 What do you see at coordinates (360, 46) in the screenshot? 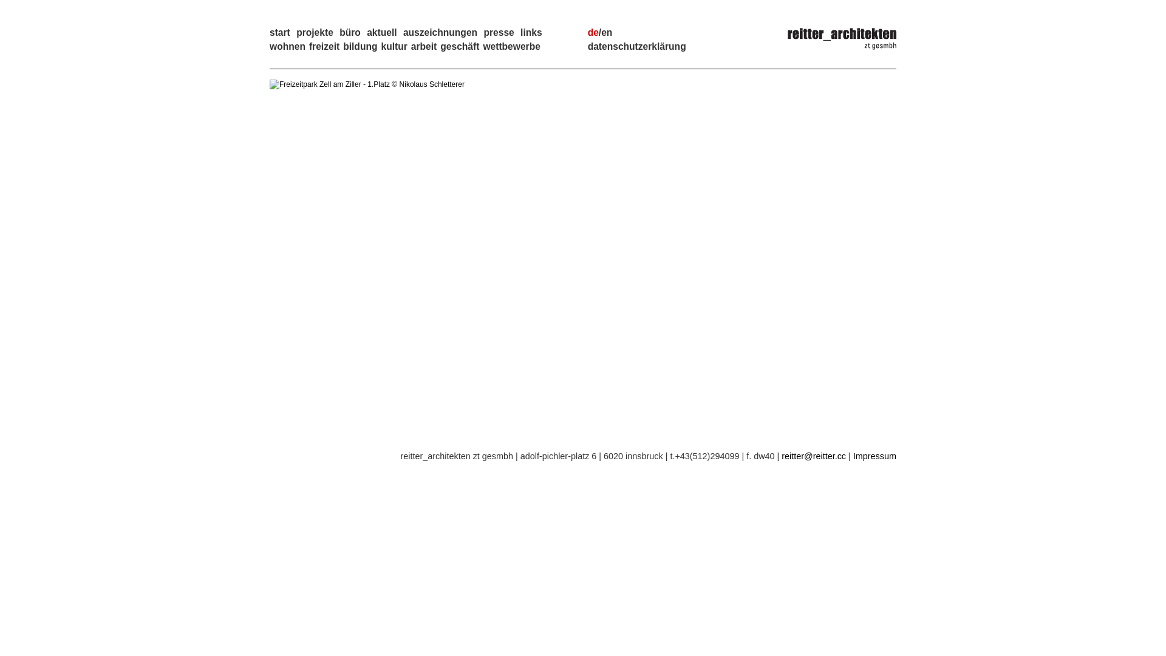
I see `bildung` at bounding box center [360, 46].